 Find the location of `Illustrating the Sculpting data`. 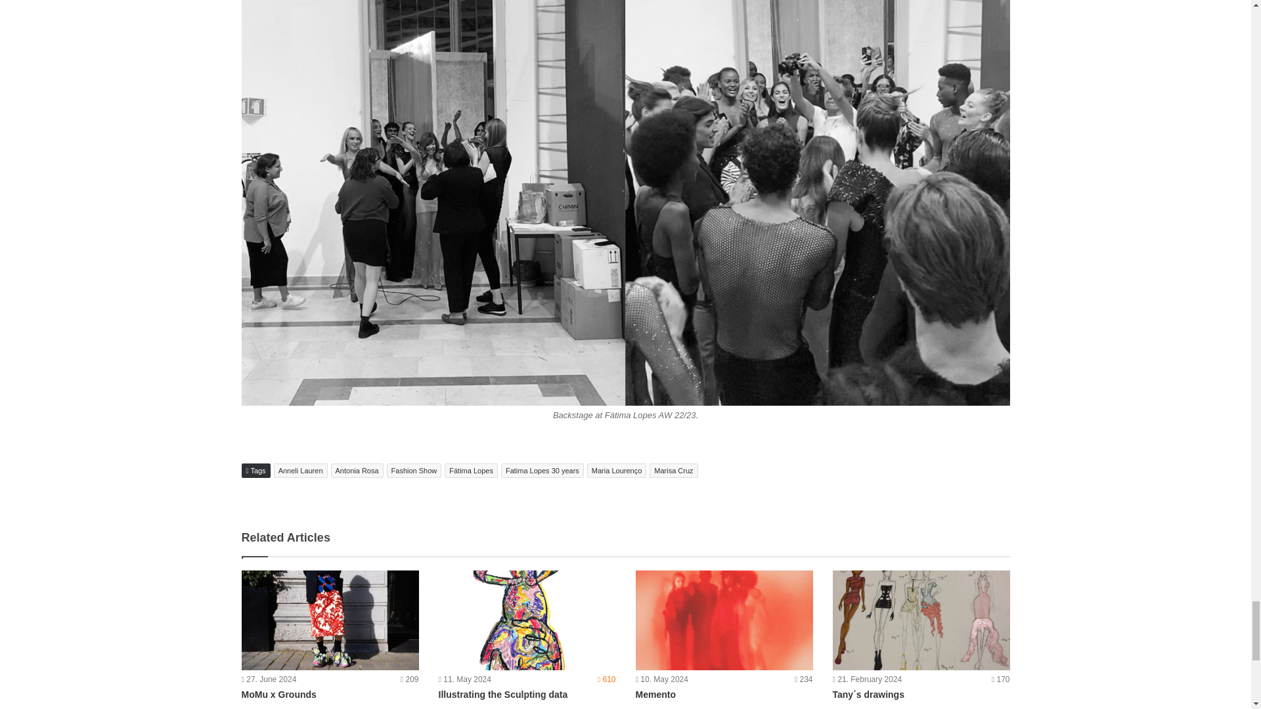

Illustrating the Sculpting data is located at coordinates (527, 620).